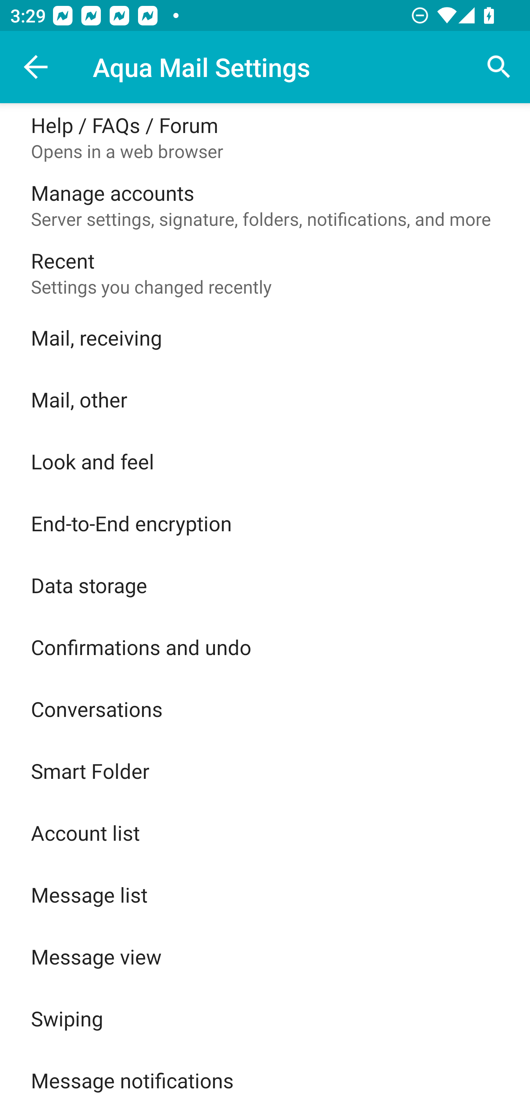 This screenshot has width=530, height=1120. What do you see at coordinates (36, 67) in the screenshot?
I see `Navigate up` at bounding box center [36, 67].